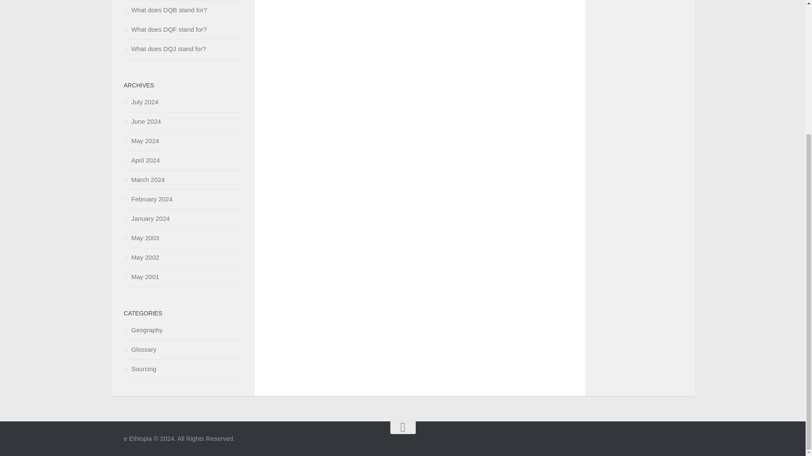 The image size is (812, 456). Describe the element at coordinates (142, 121) in the screenshot. I see `June 2024` at that location.